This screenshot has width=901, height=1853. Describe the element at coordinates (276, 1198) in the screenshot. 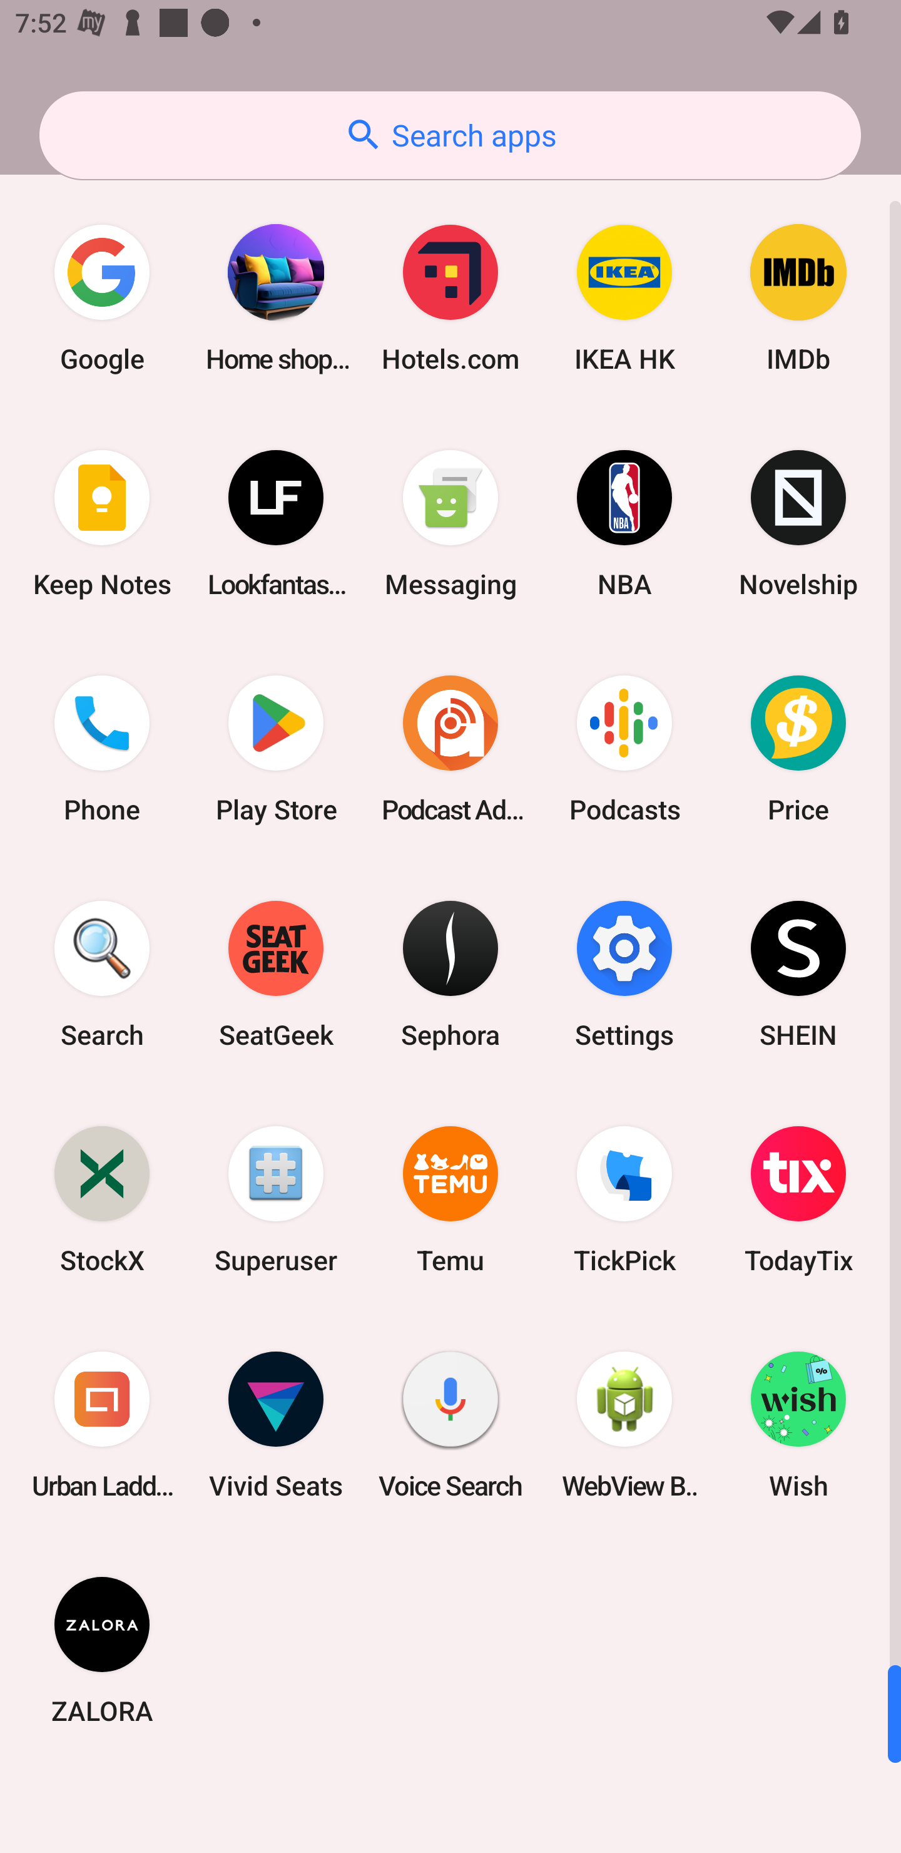

I see `Superuser` at that location.